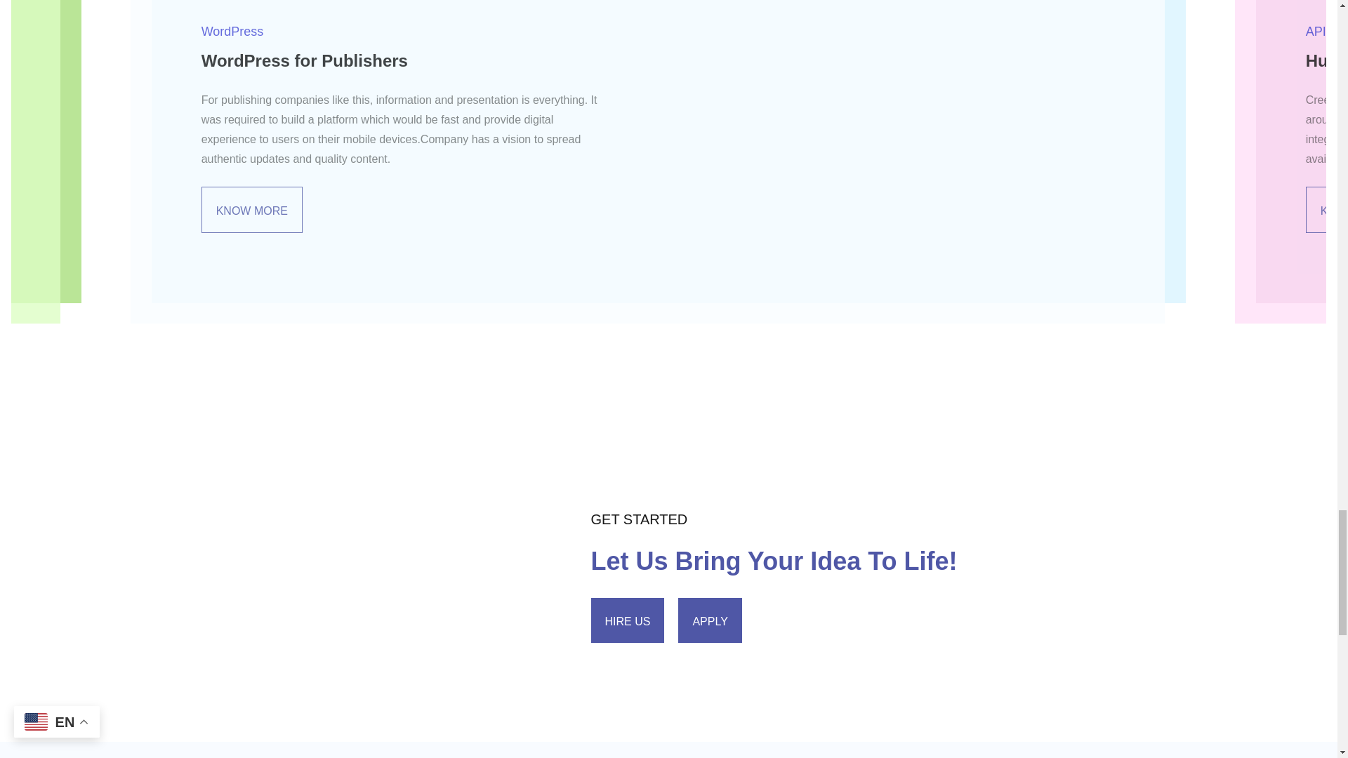 The image size is (1348, 758). Describe the element at coordinates (709, 620) in the screenshot. I see `APPLY` at that location.